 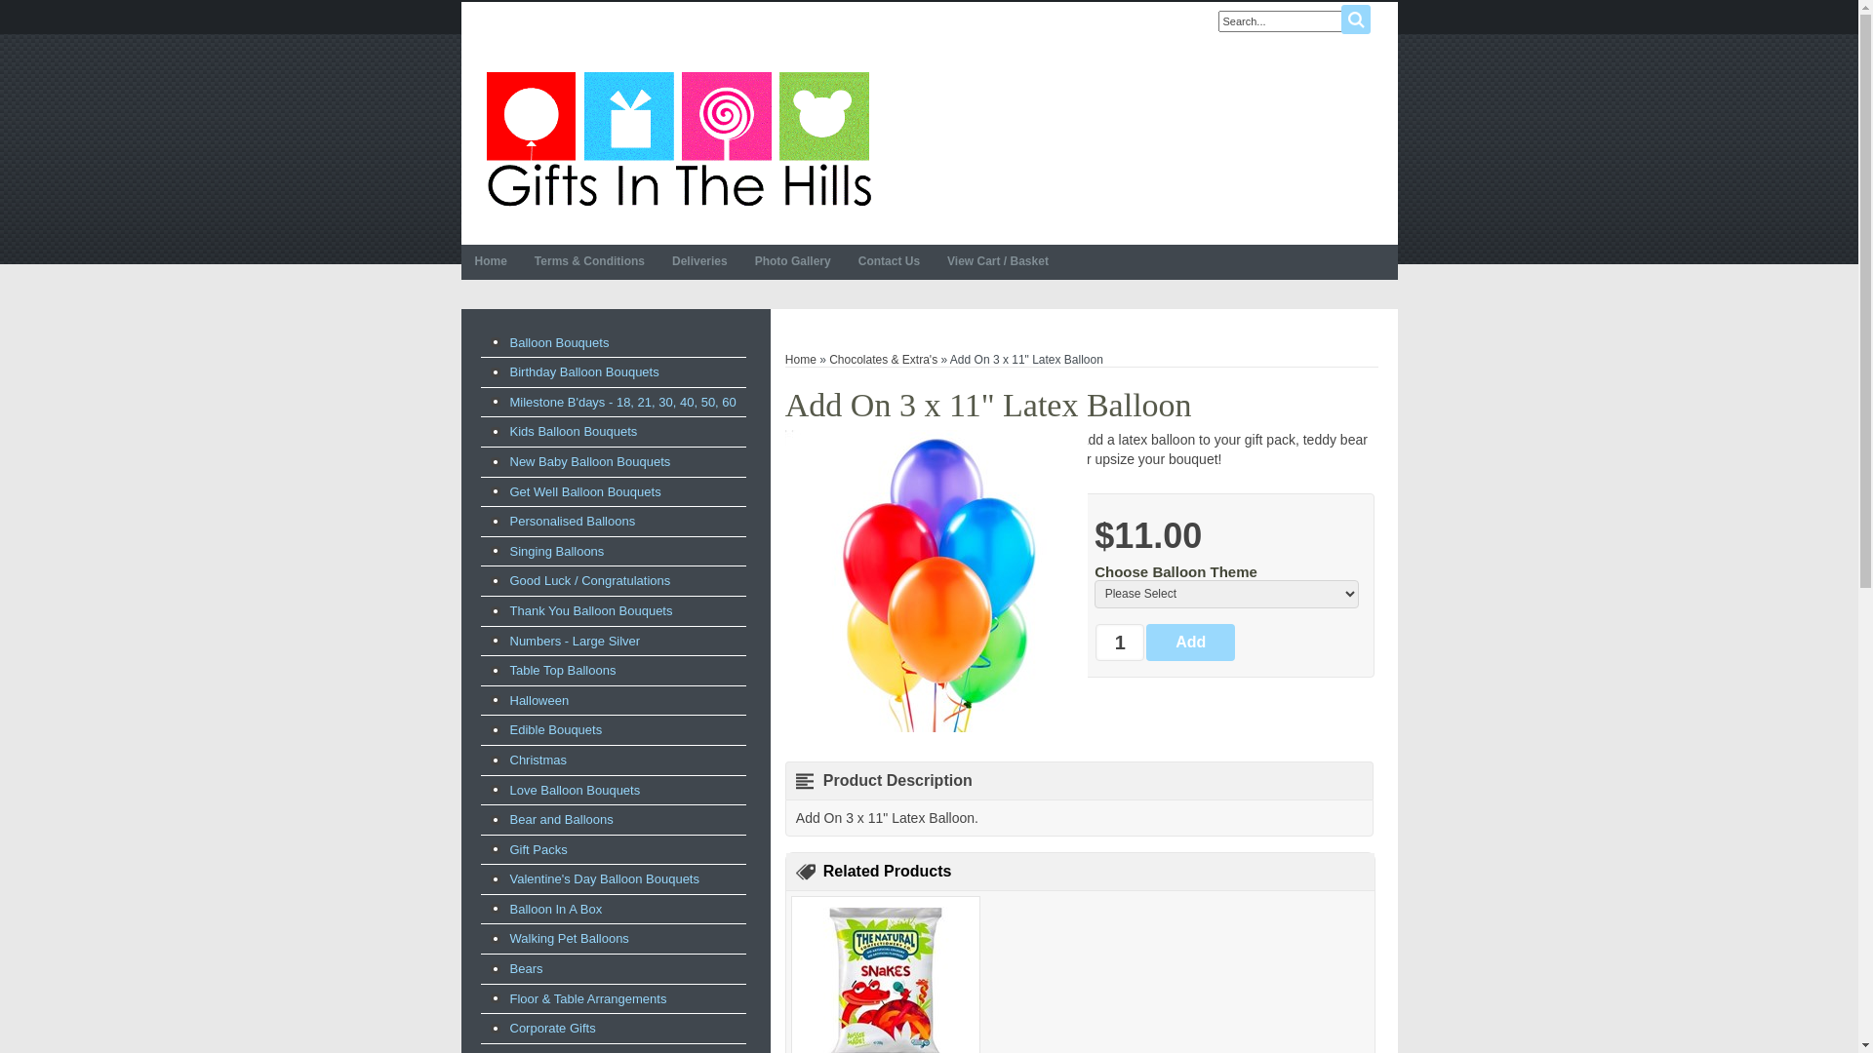 What do you see at coordinates (613, 939) in the screenshot?
I see `Walking Pet Balloons` at bounding box center [613, 939].